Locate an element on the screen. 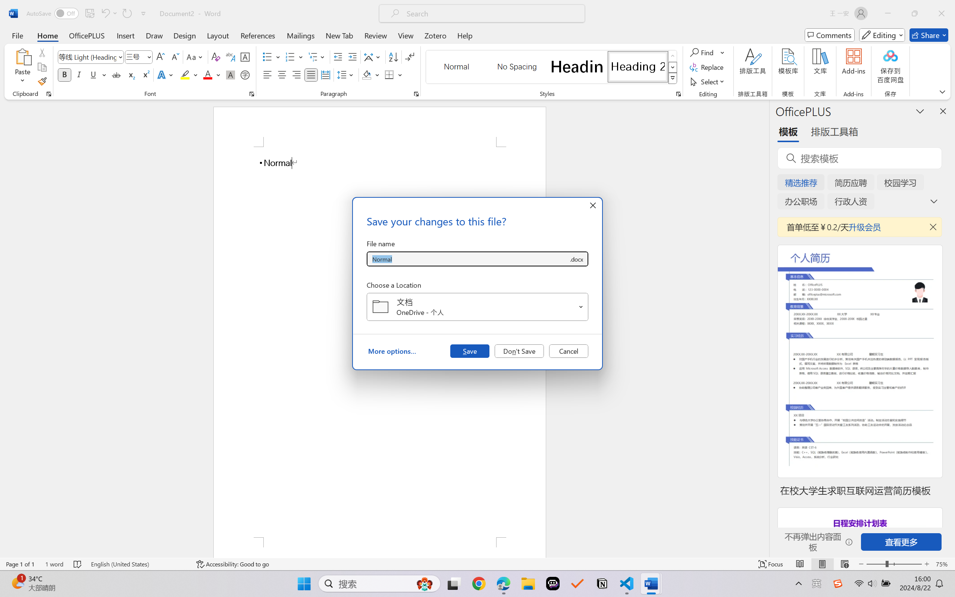 This screenshot has height=597, width=955. Read Mode is located at coordinates (800, 564).